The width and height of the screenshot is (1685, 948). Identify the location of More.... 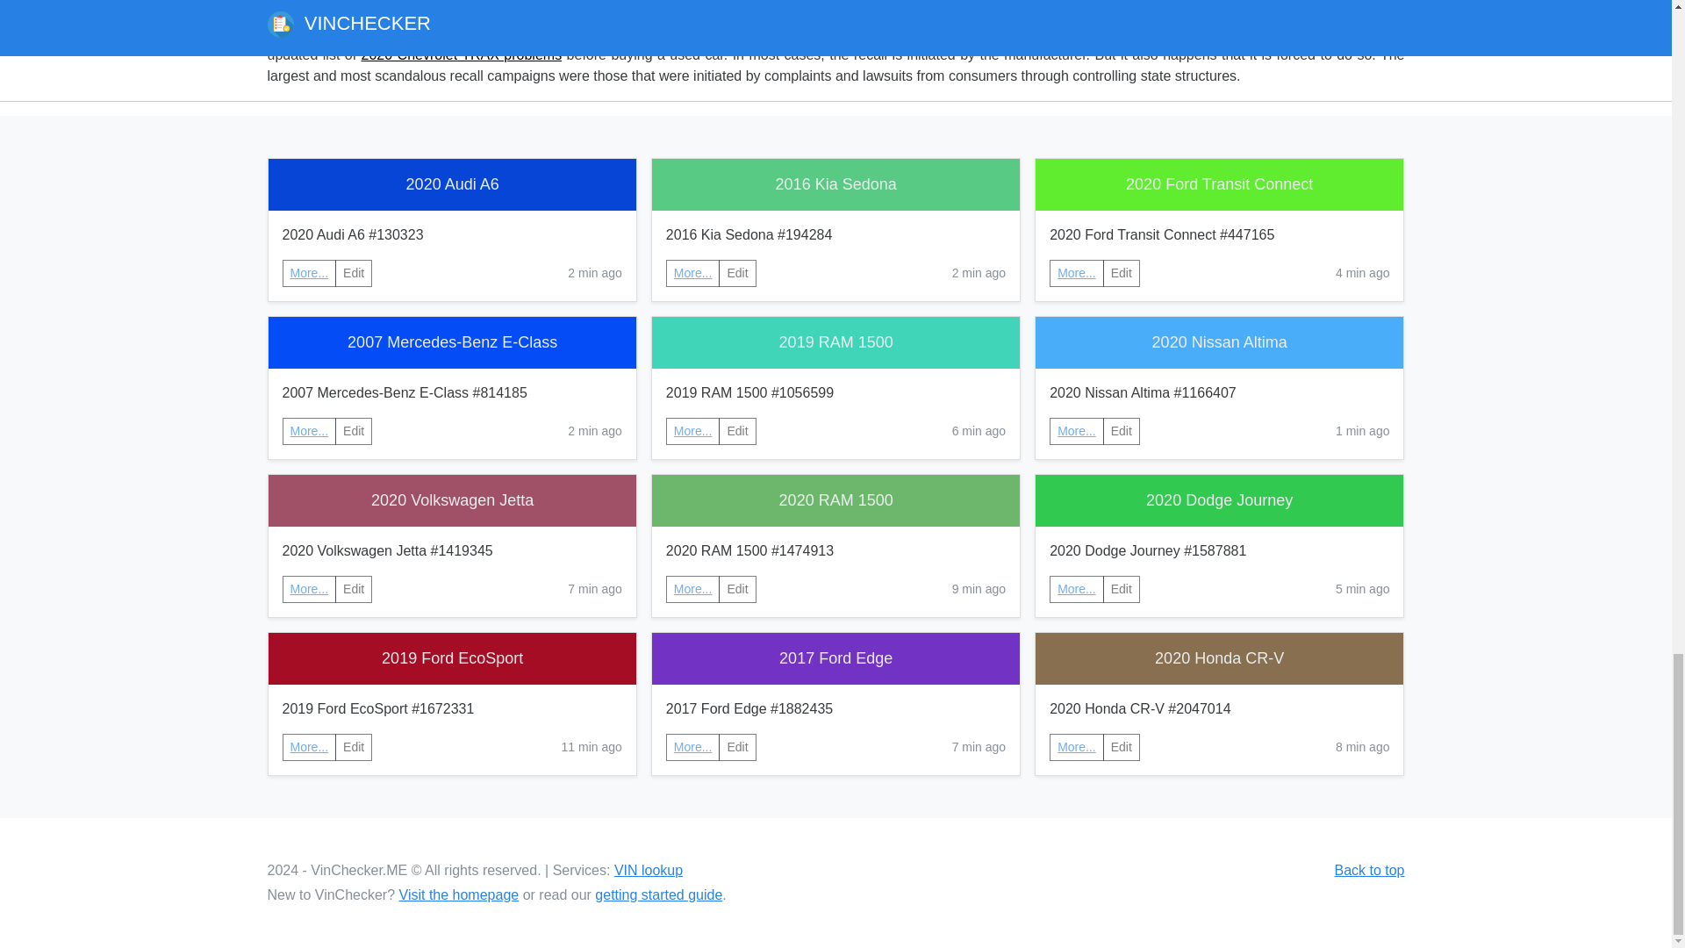
(693, 430).